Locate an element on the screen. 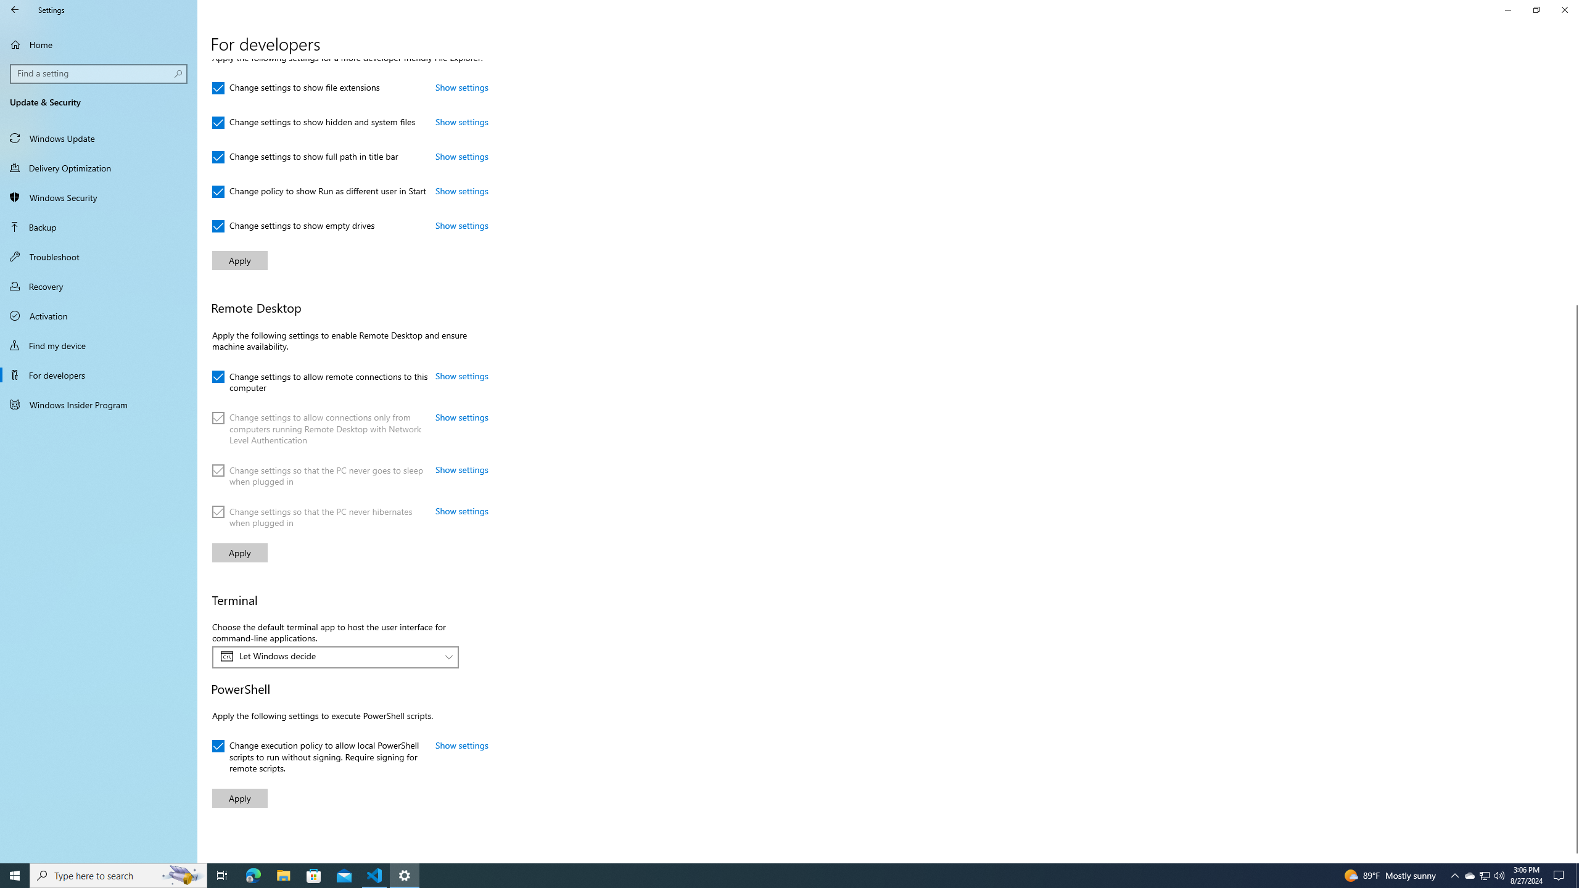 This screenshot has width=1579, height=888. Apply is located at coordinates (240, 798).